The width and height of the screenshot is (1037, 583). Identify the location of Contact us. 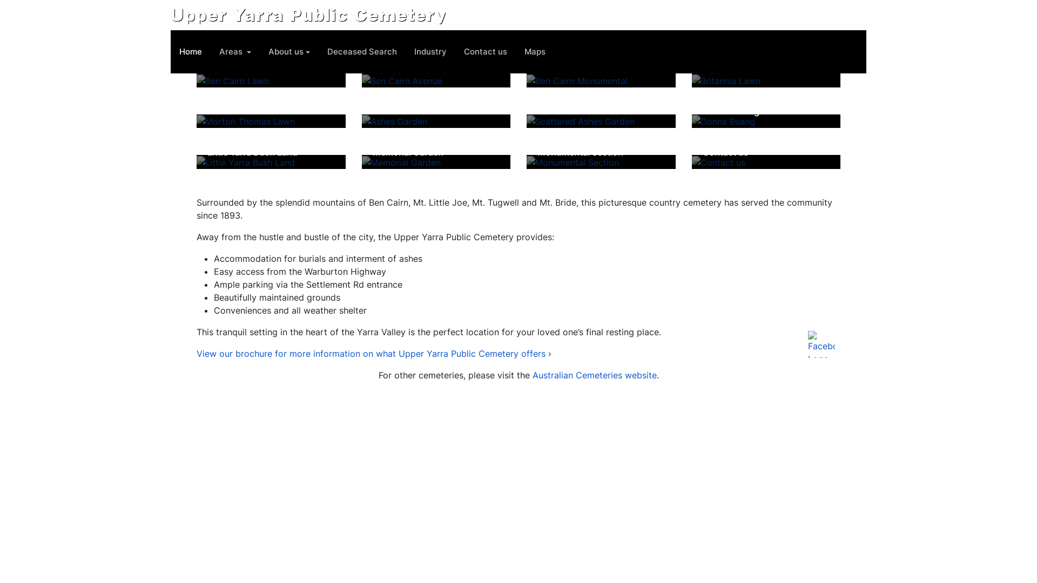
(725, 152).